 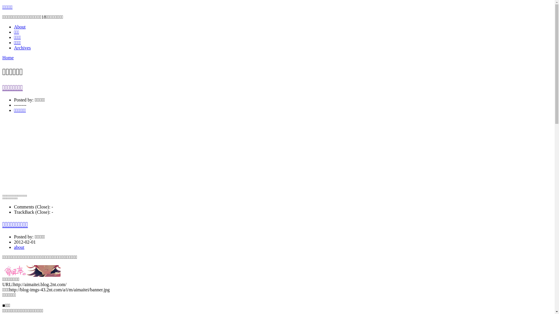 I want to click on Archives, so click(x=22, y=48).